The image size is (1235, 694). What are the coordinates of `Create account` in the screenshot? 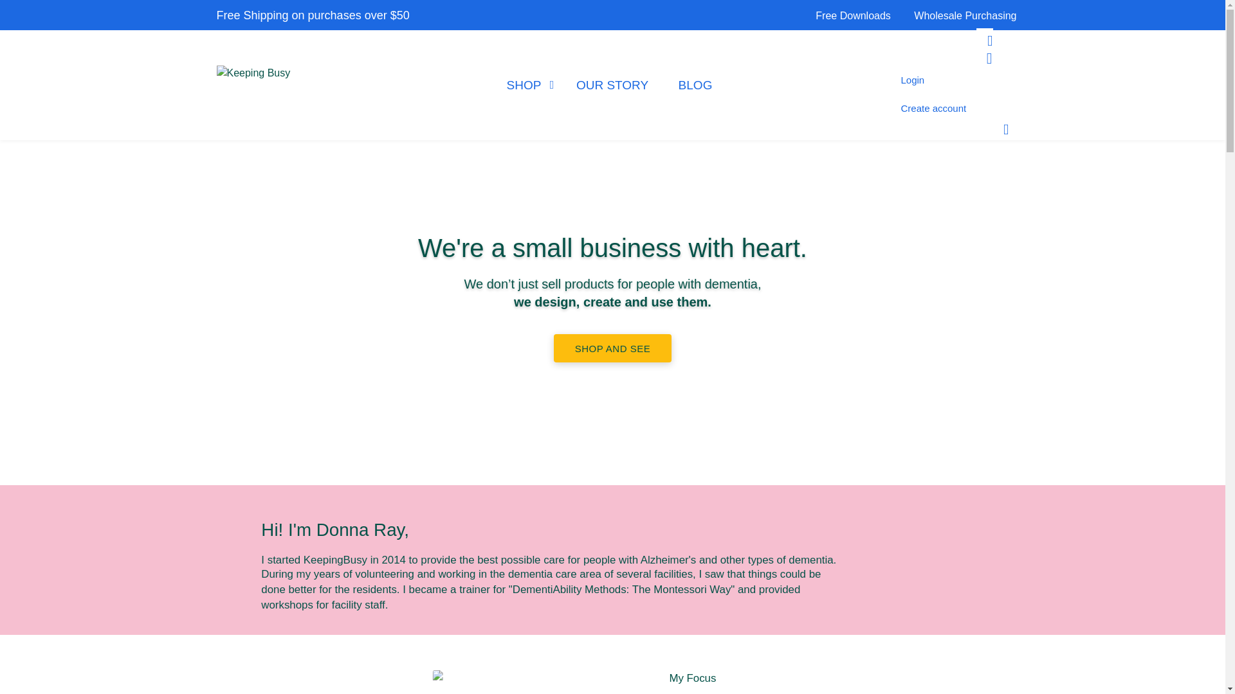 It's located at (933, 108).